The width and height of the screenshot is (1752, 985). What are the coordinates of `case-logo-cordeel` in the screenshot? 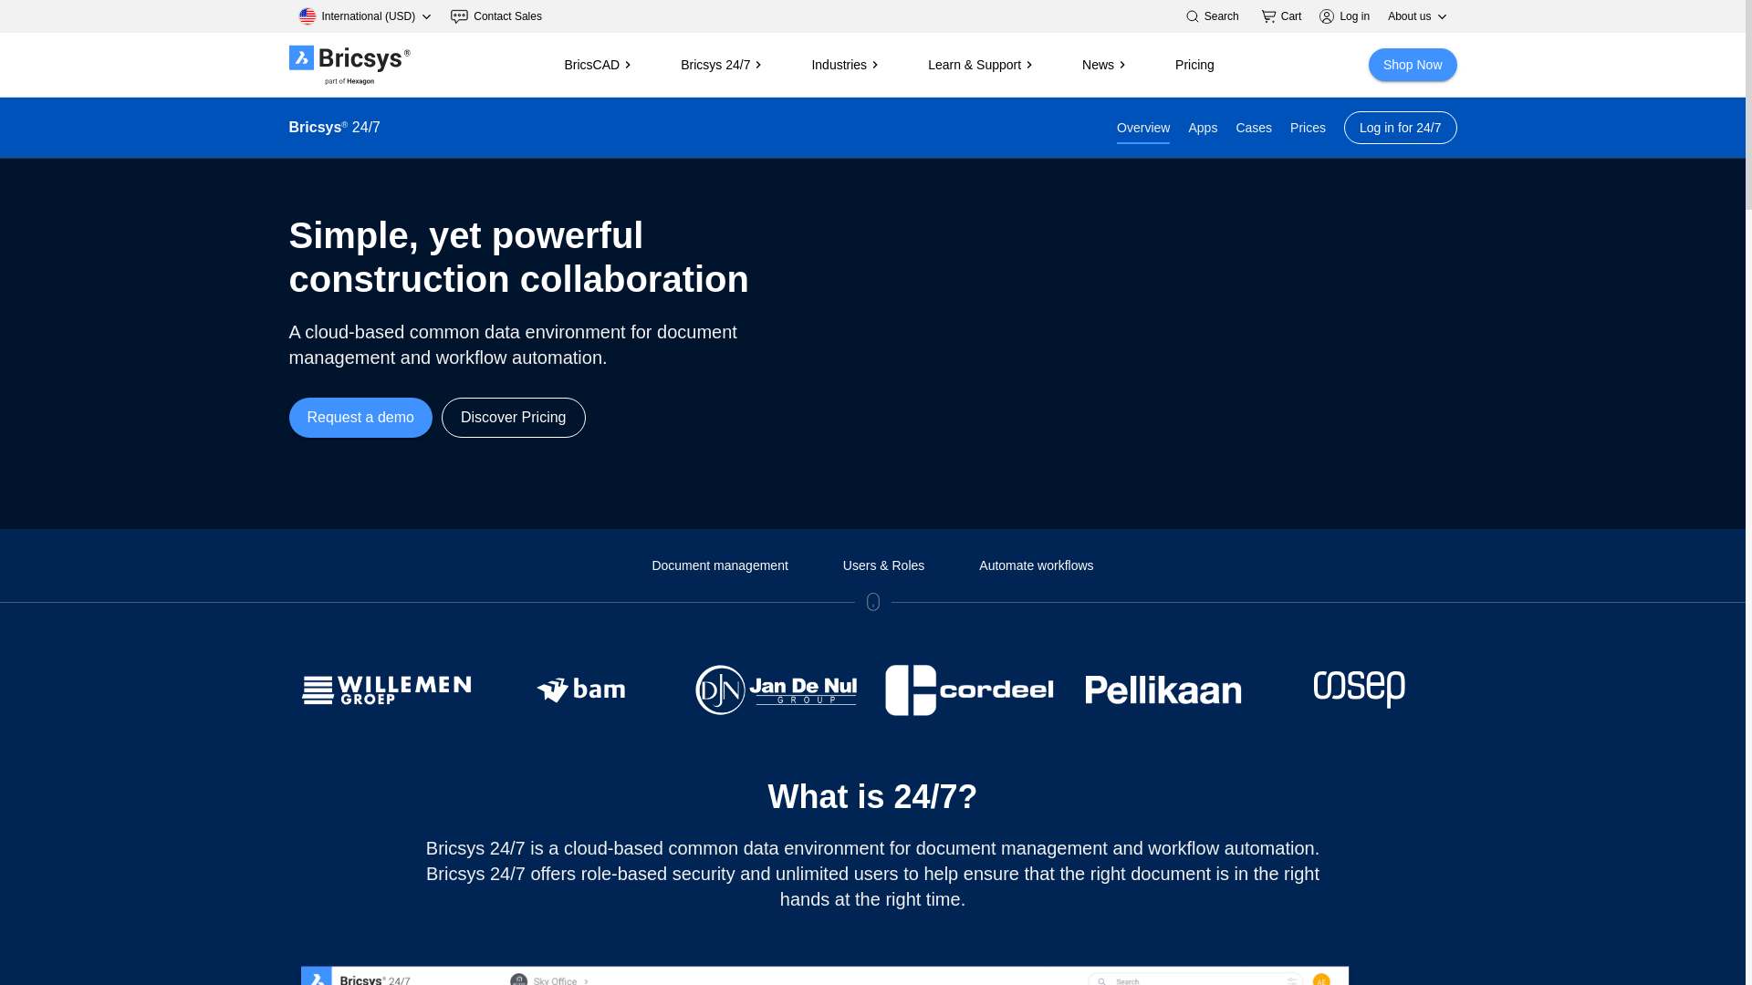 It's located at (969, 689).